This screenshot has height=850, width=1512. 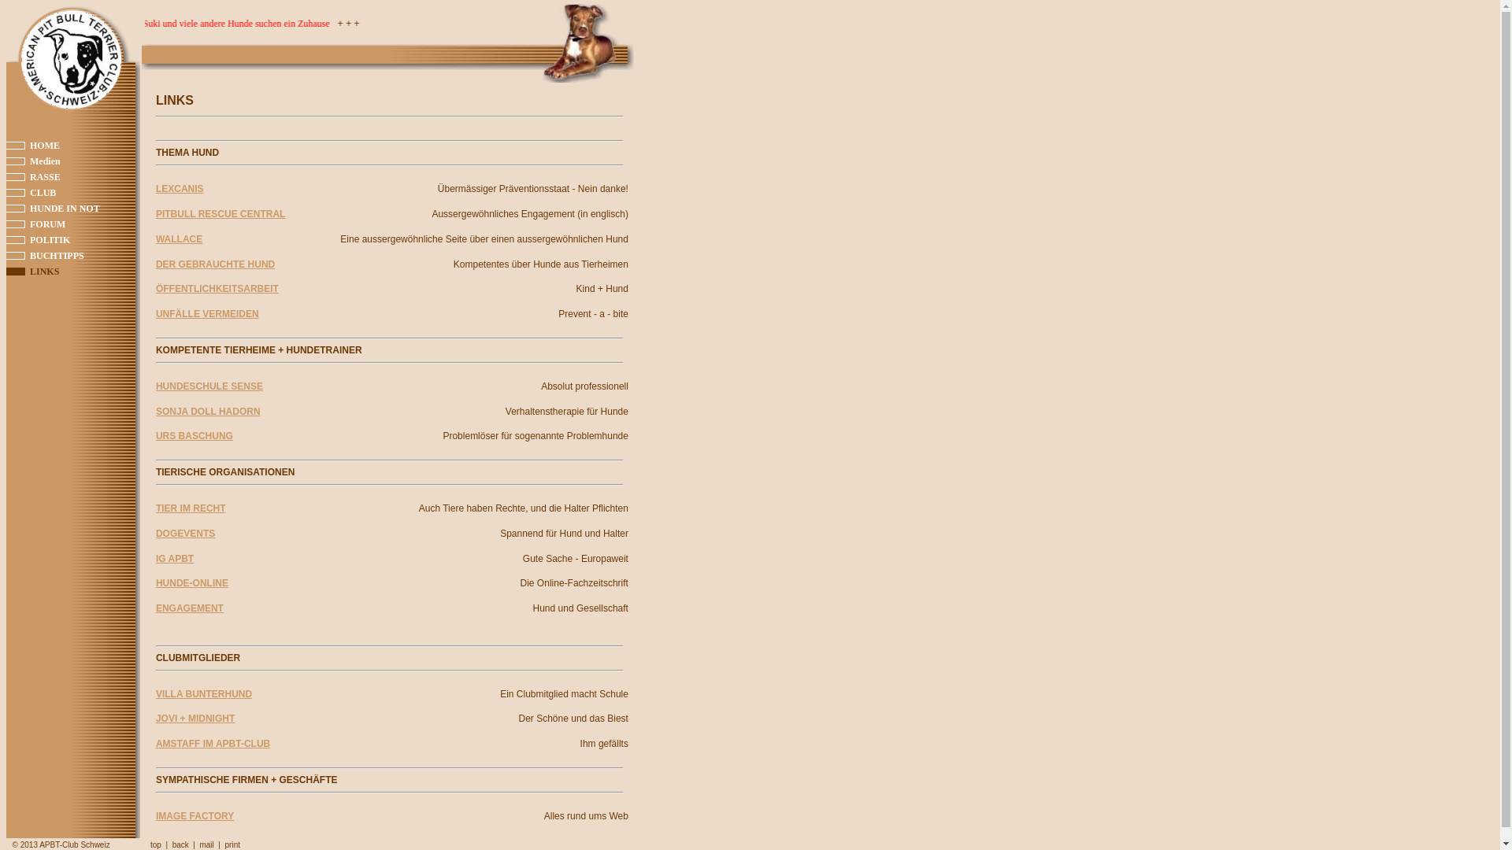 What do you see at coordinates (65, 209) in the screenshot?
I see `HUNDE IN NOT` at bounding box center [65, 209].